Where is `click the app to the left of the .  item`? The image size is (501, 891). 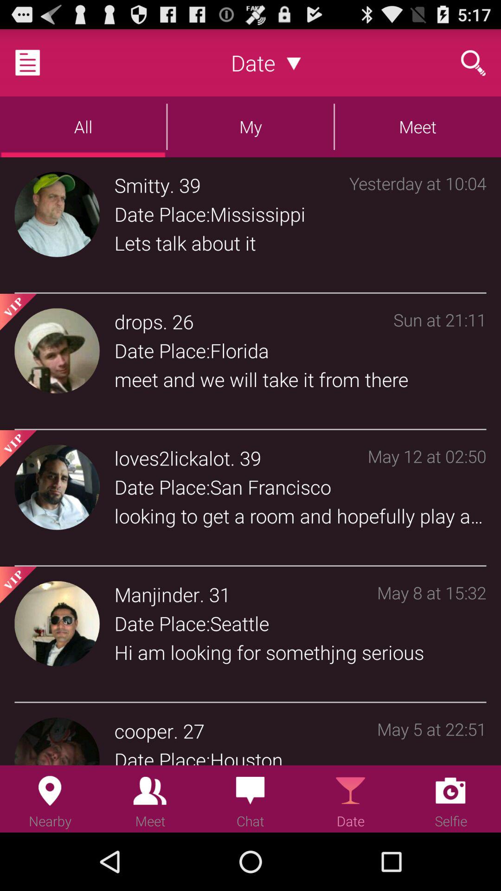 click the app to the left of the .  item is located at coordinates (142, 185).